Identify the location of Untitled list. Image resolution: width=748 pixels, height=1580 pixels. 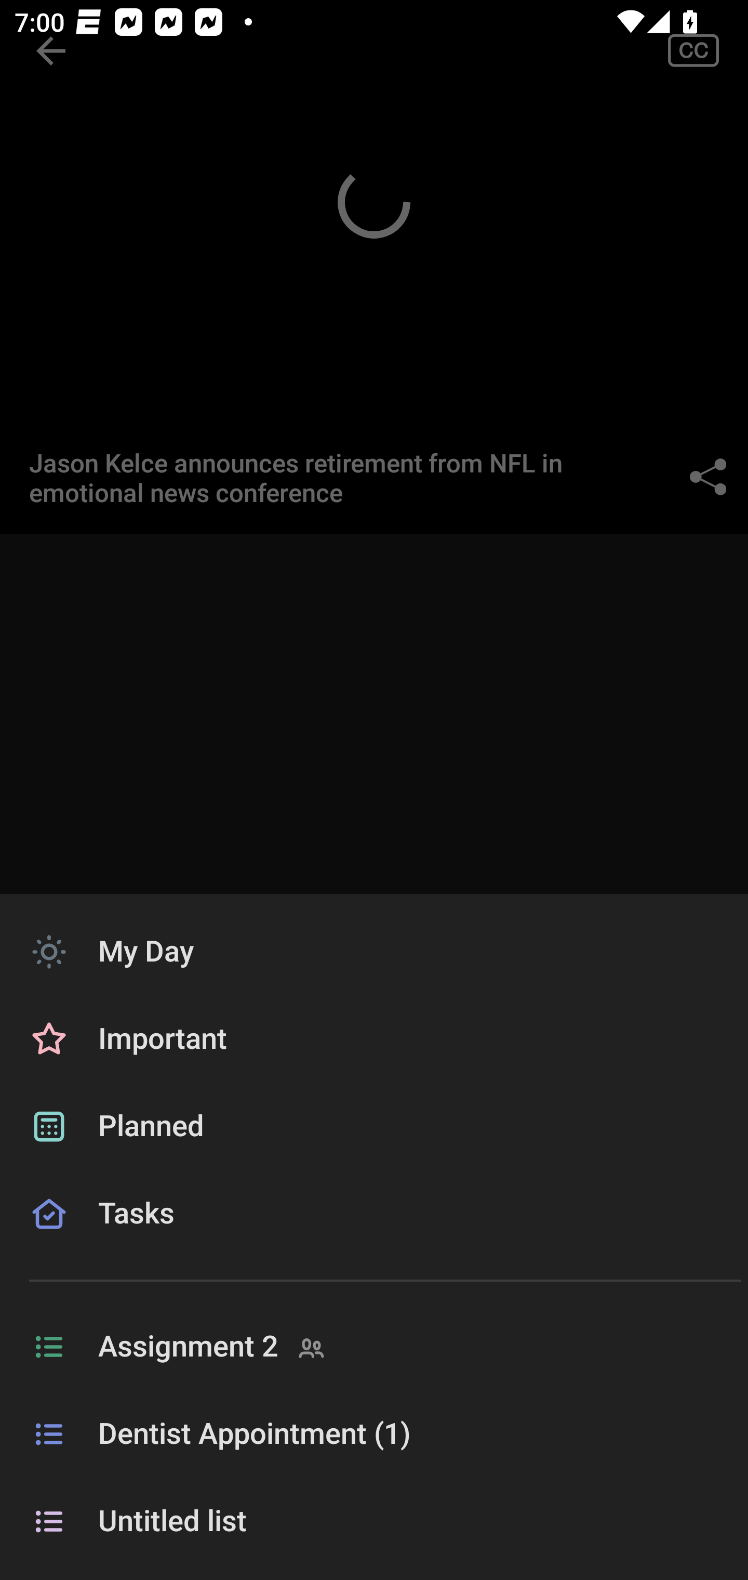
(374, 1522).